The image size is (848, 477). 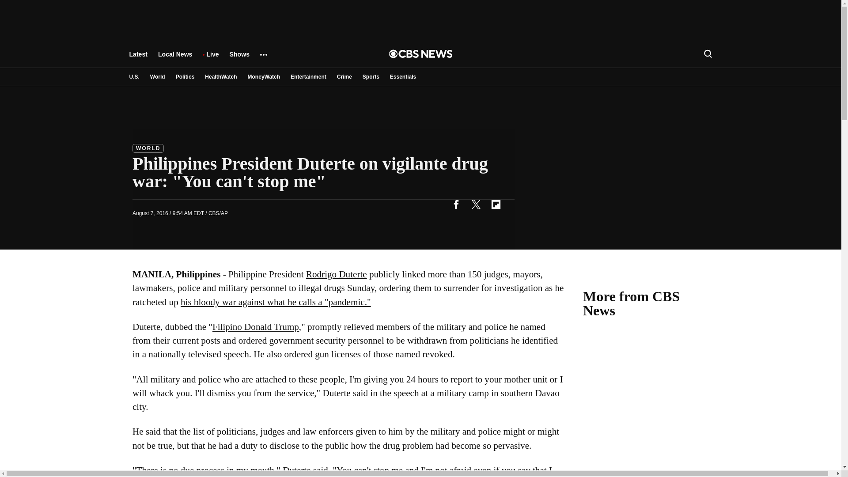 I want to click on Local News, so click(x=175, y=58).